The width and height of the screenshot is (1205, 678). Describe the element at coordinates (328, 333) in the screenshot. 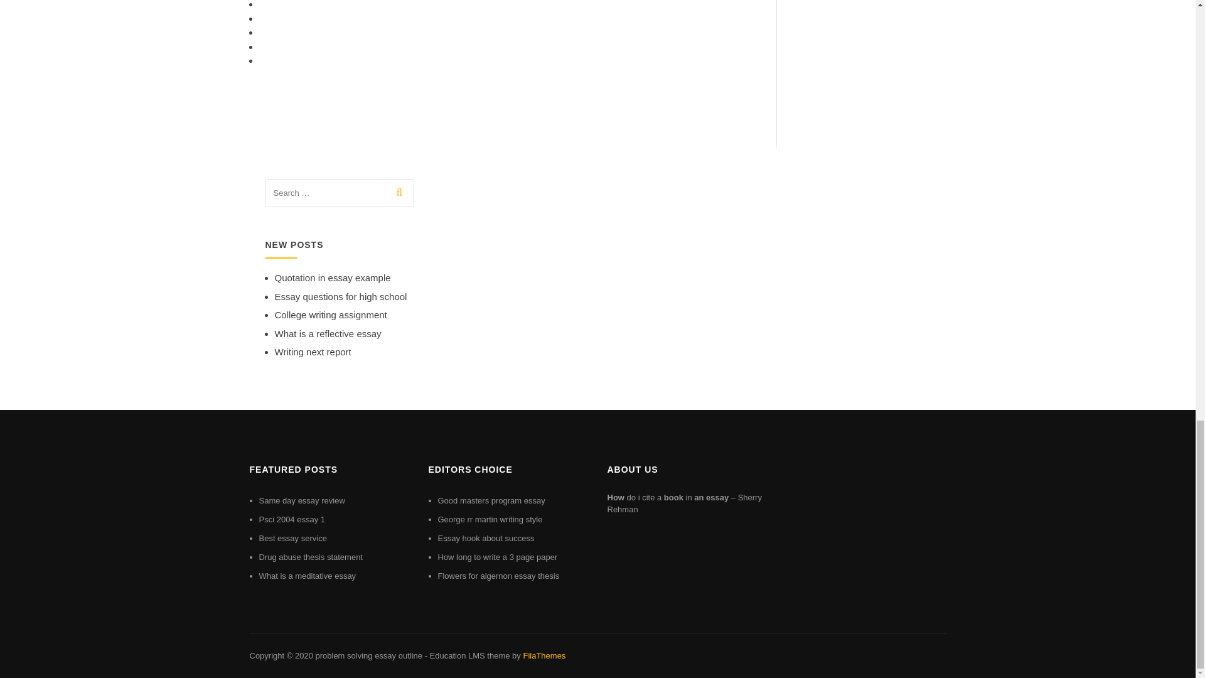

I see `What is a reflective essay` at that location.